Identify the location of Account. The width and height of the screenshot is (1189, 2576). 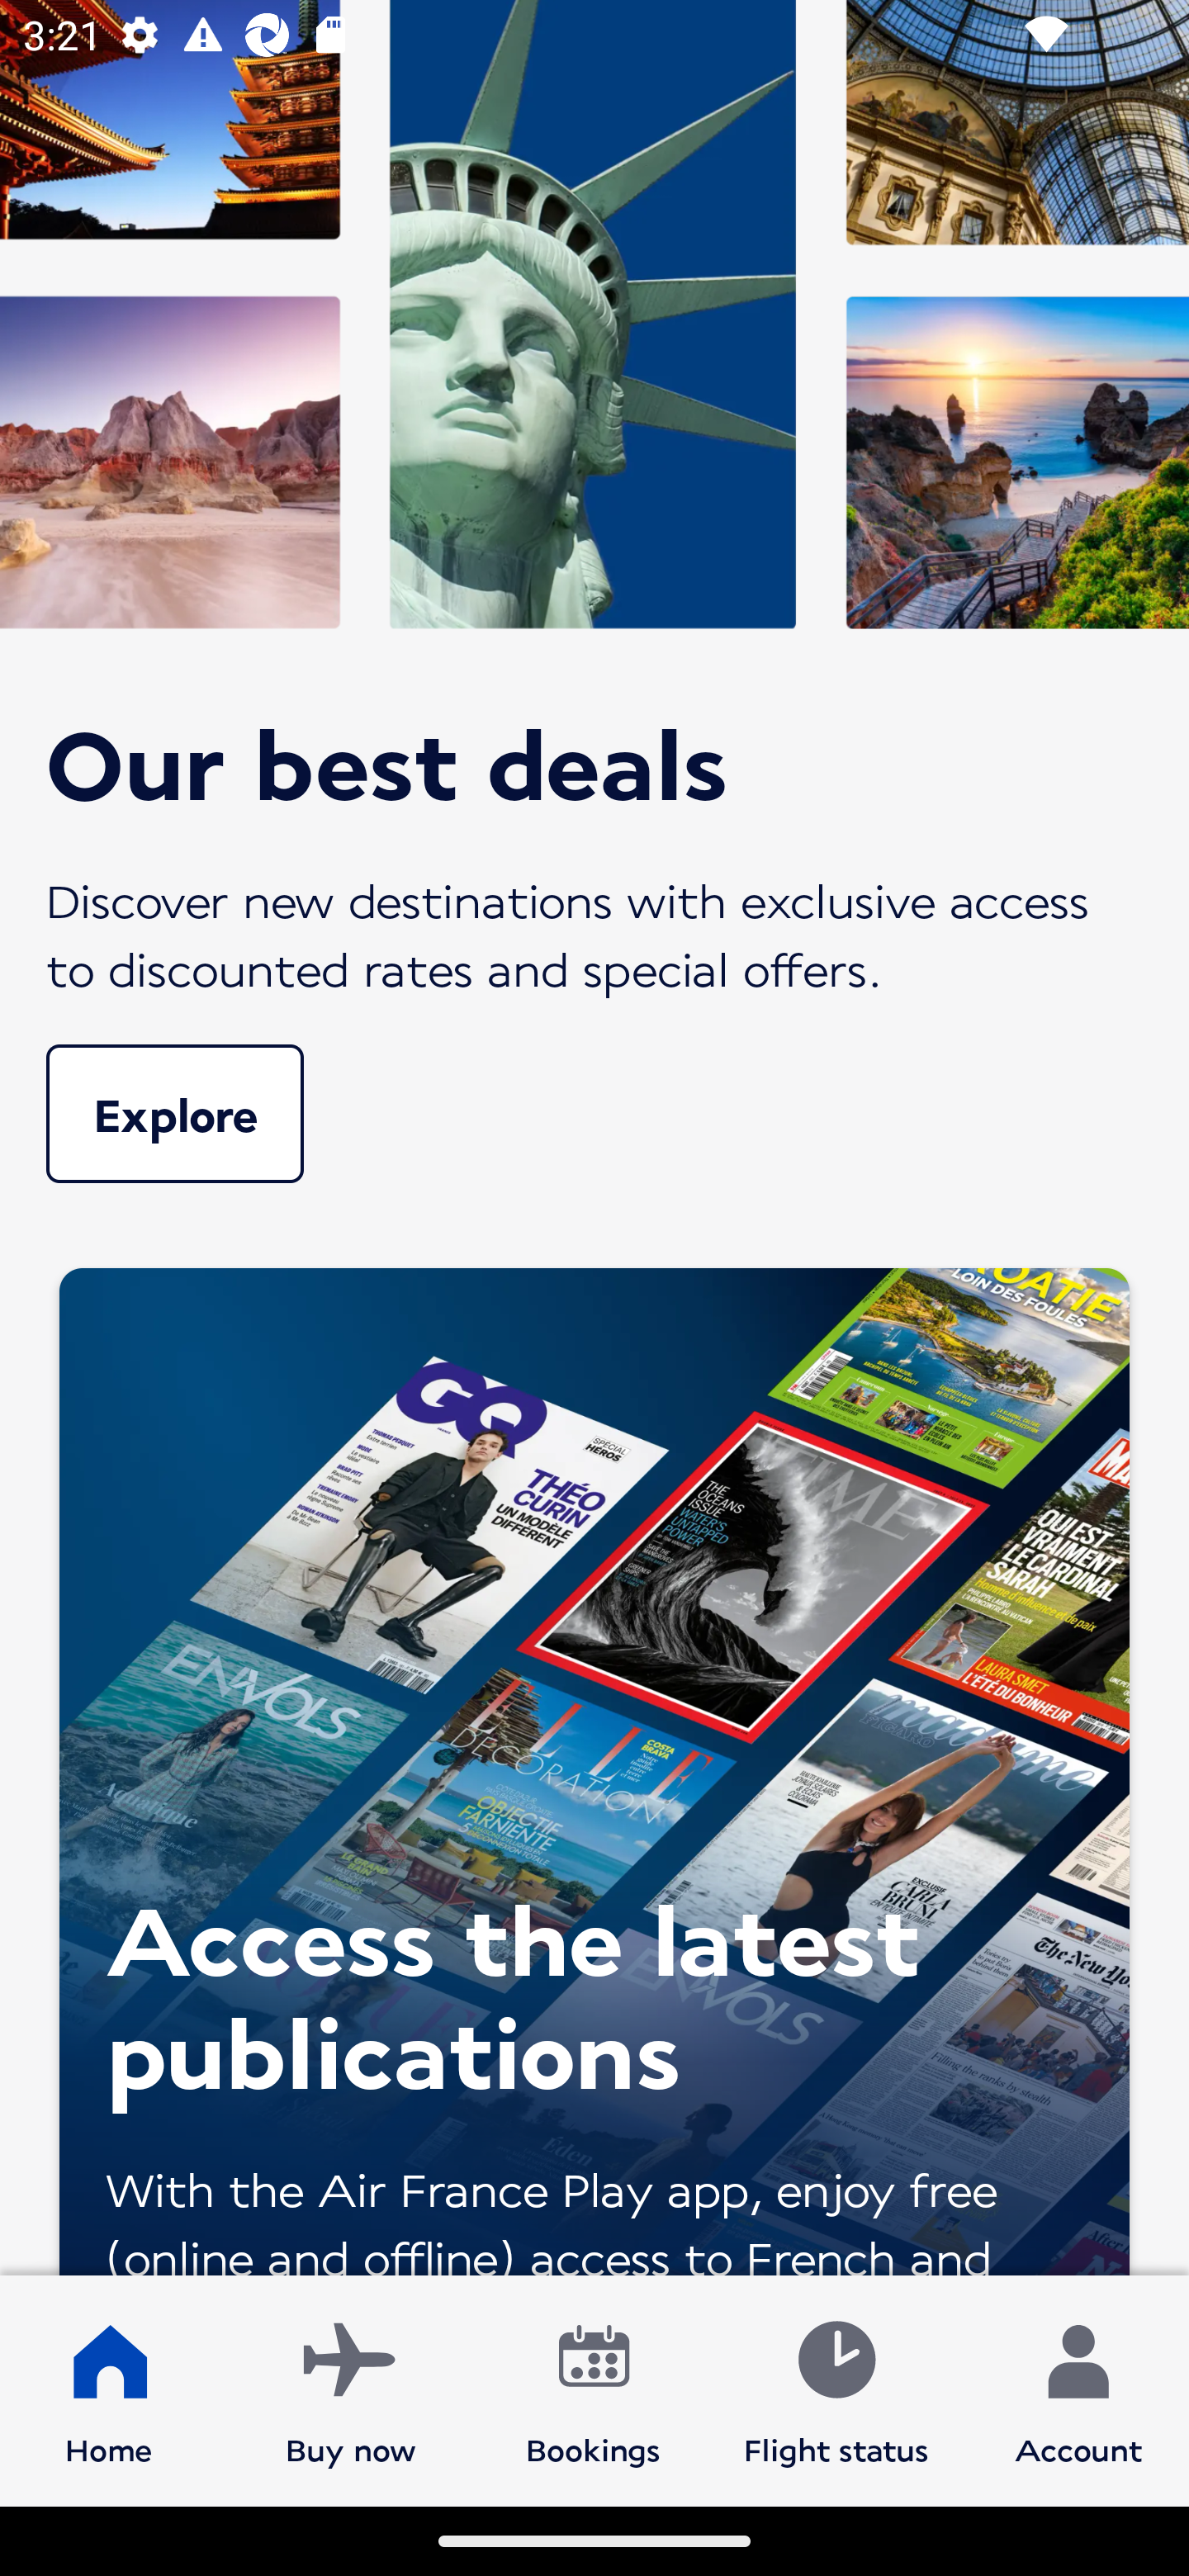
(1078, 2389).